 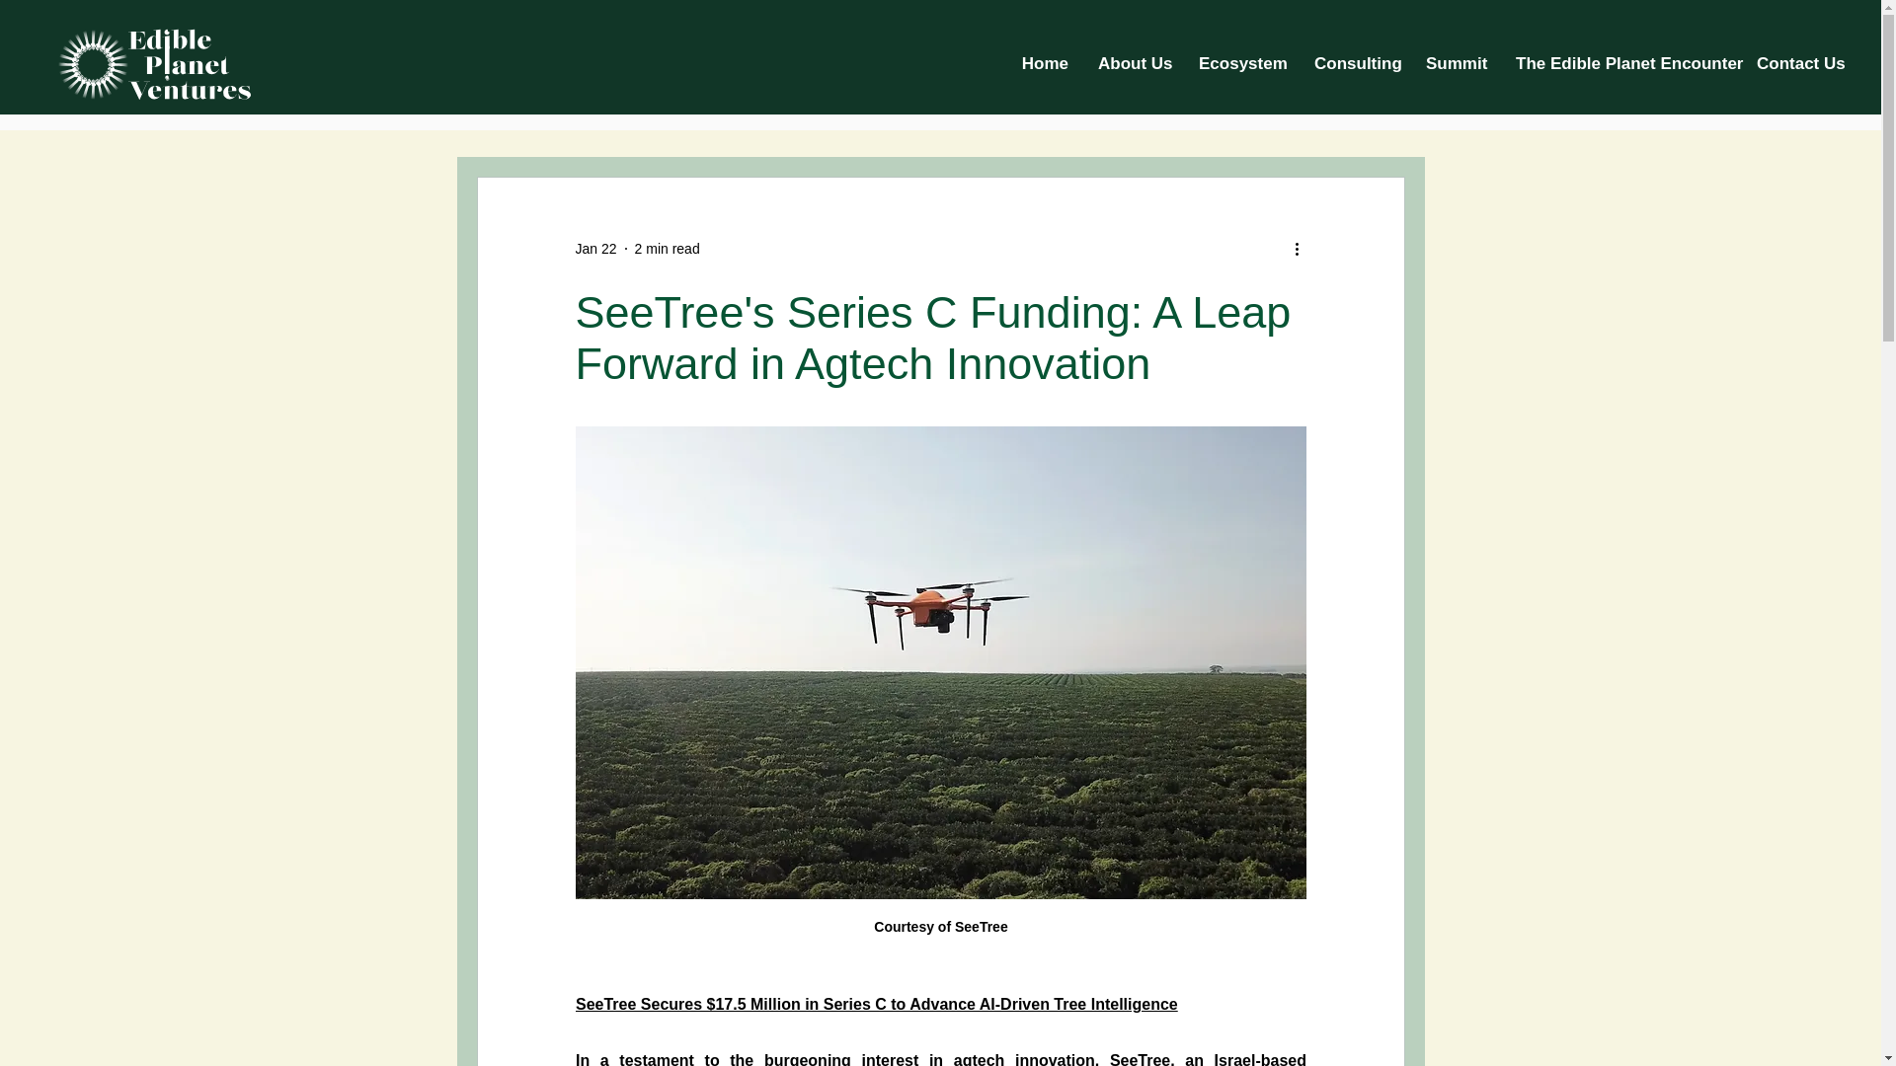 What do you see at coordinates (1355, 63) in the screenshot?
I see `Consulting` at bounding box center [1355, 63].